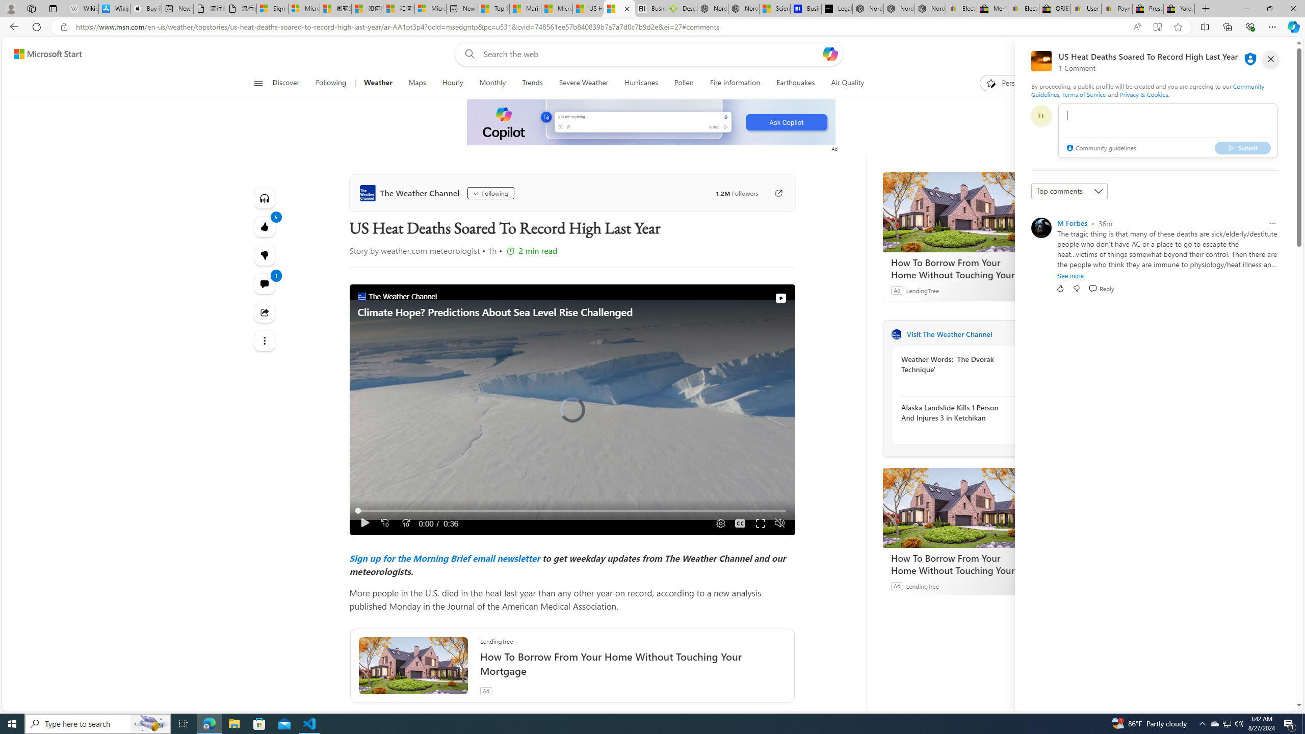  Describe the element at coordinates (959, 508) in the screenshot. I see `How To Borrow From Your Home Without Touching Your Mortgage` at that location.